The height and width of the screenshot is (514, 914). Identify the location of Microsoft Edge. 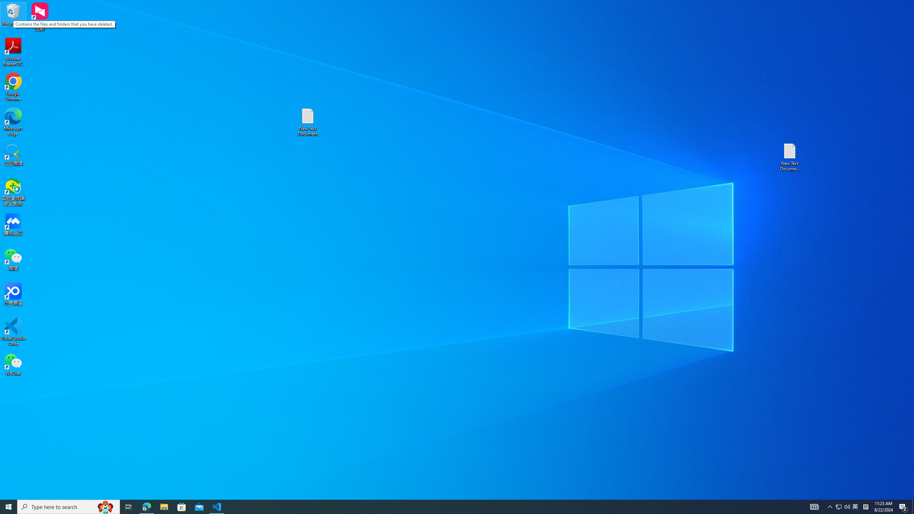
(69, 507).